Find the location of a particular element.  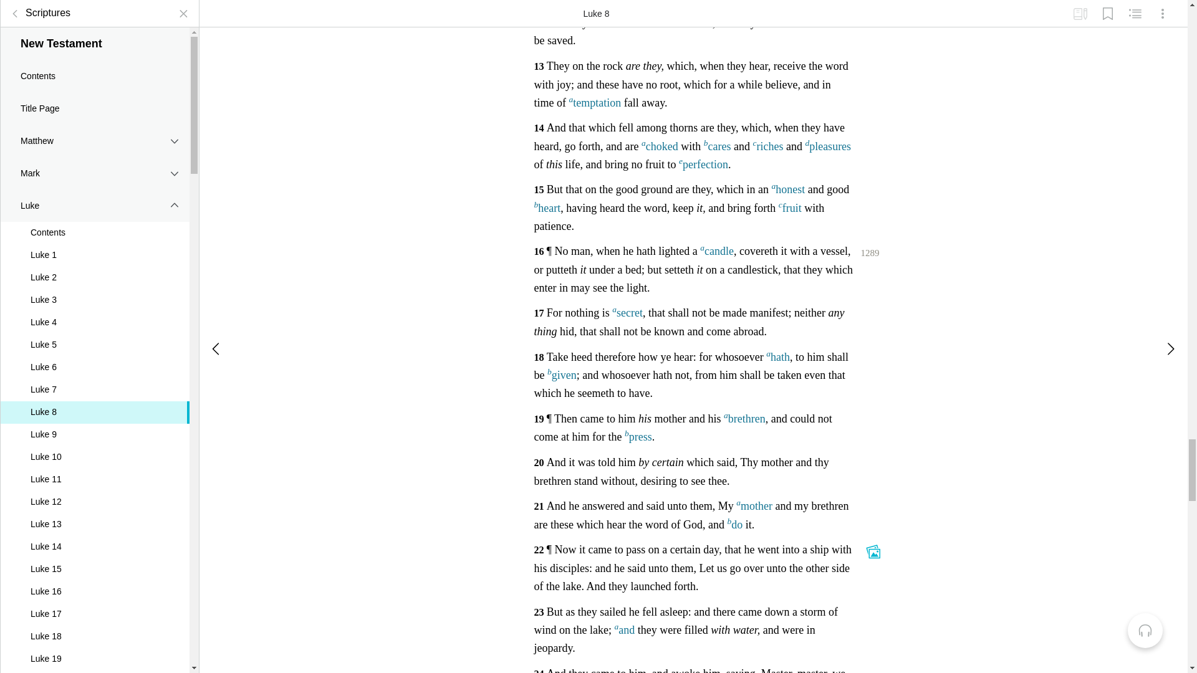

Luke 22 is located at coordinates (95, 44).